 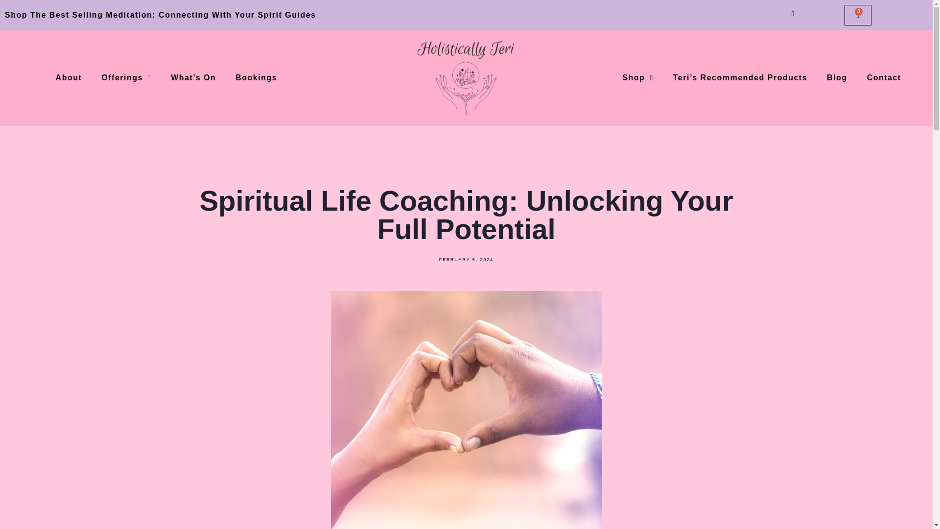 What do you see at coordinates (858, 15) in the screenshot?
I see `0` at bounding box center [858, 15].